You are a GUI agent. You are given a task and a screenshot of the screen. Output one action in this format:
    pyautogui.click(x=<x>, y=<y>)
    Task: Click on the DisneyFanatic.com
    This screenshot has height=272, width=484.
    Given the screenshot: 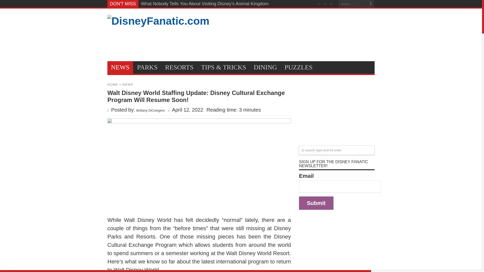 What is the action you would take?
    pyautogui.click(x=158, y=21)
    